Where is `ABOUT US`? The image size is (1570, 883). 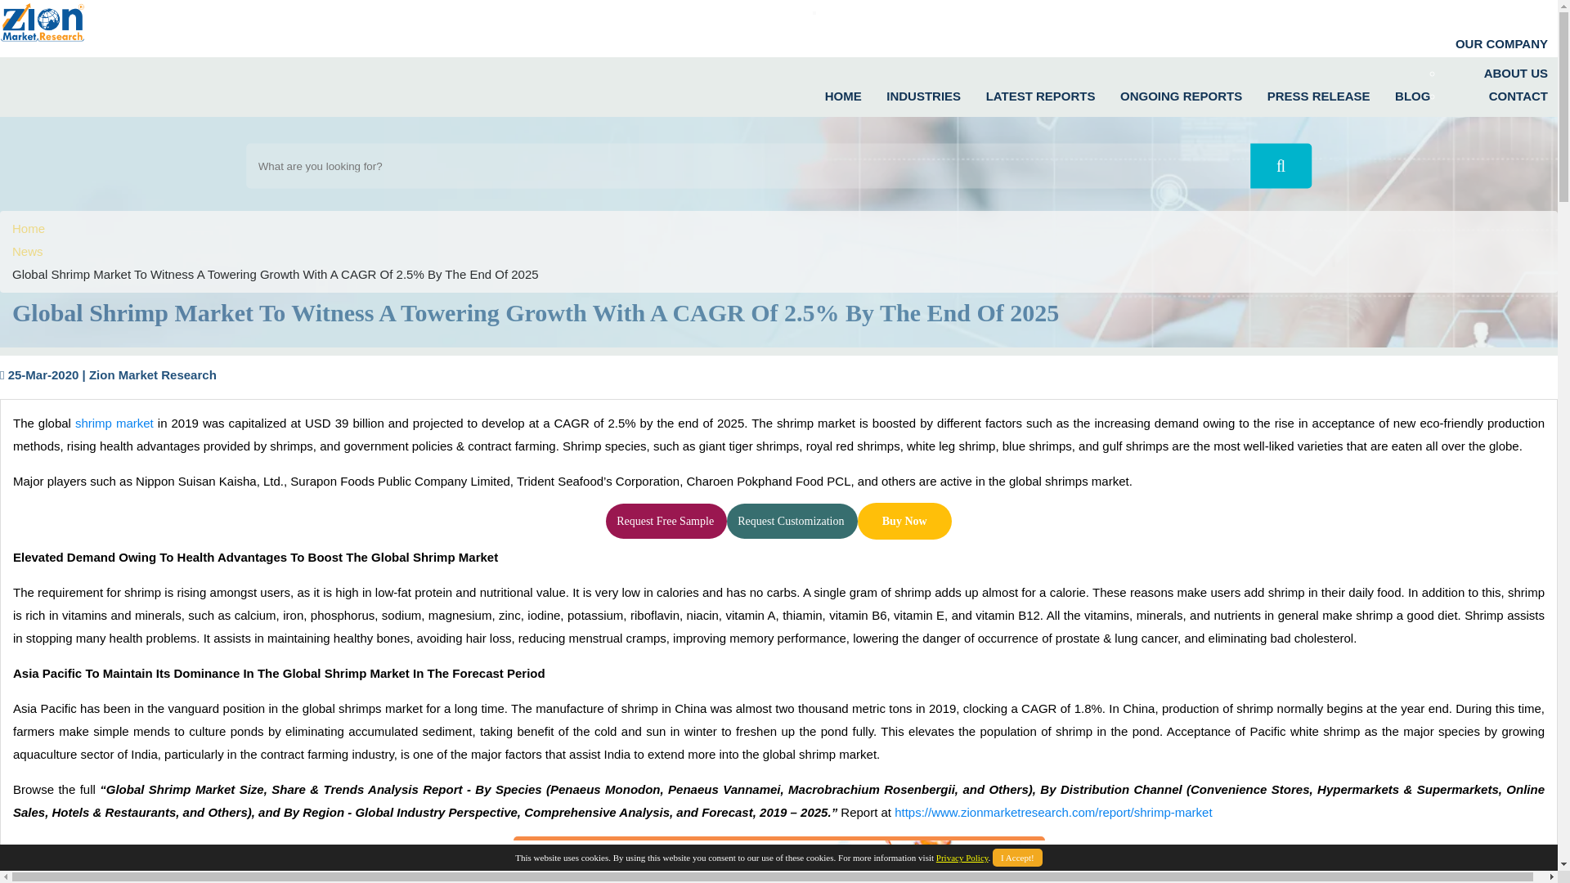
ABOUT US is located at coordinates (1514, 68).